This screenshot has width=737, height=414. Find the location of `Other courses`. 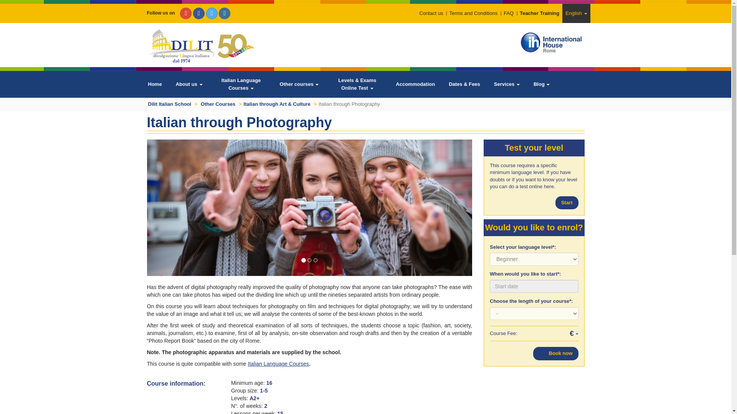

Other courses is located at coordinates (299, 84).